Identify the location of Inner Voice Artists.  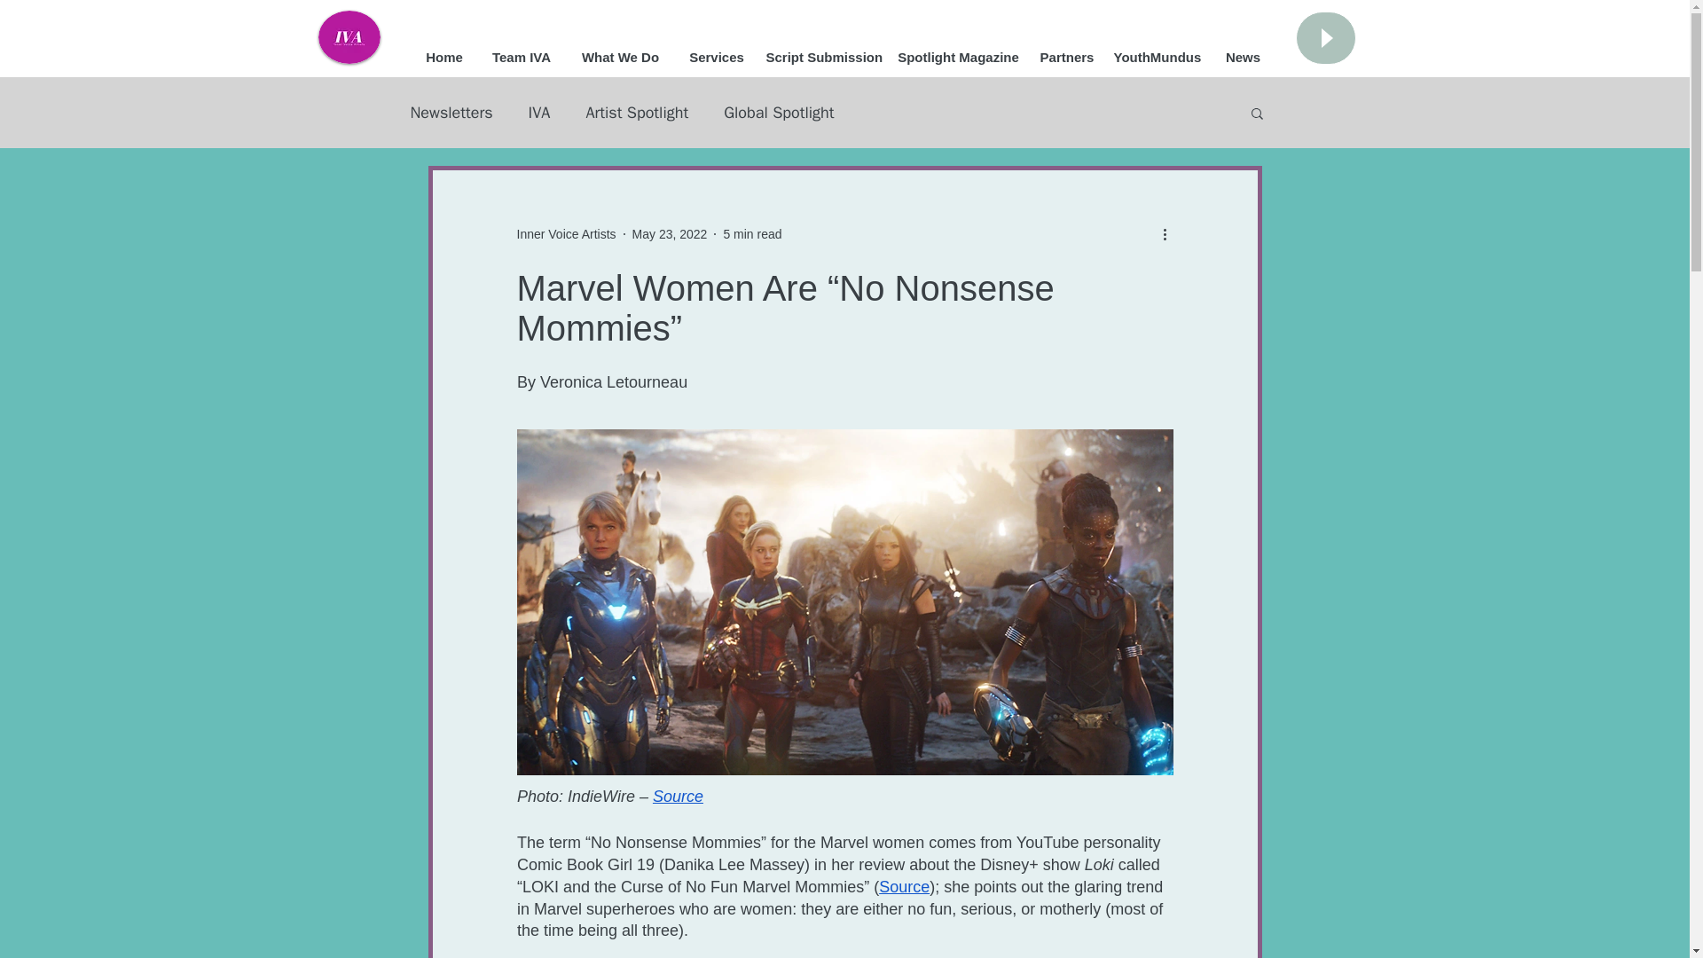
(565, 234).